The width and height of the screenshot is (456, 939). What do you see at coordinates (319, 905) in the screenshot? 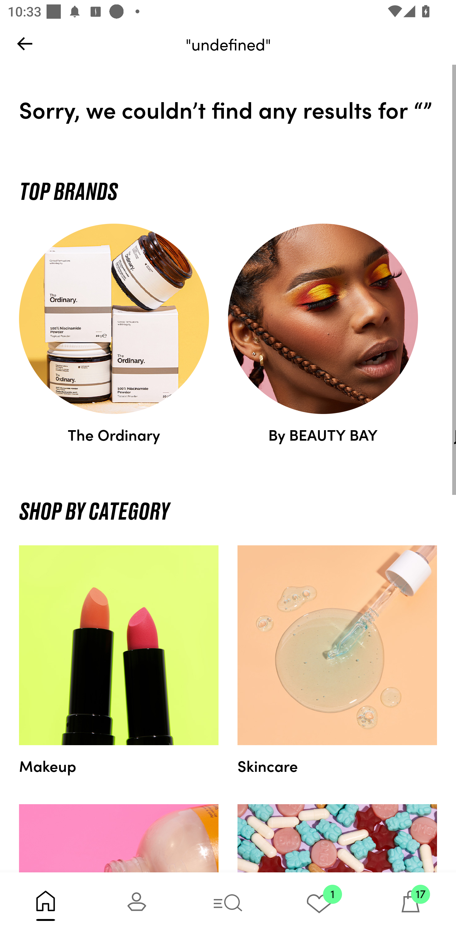
I see `1` at bounding box center [319, 905].